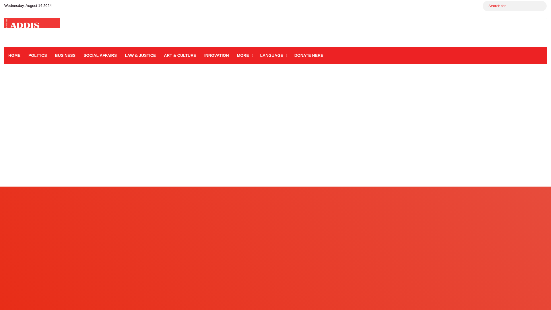  What do you see at coordinates (38, 55) in the screenshot?
I see `POLITICS` at bounding box center [38, 55].